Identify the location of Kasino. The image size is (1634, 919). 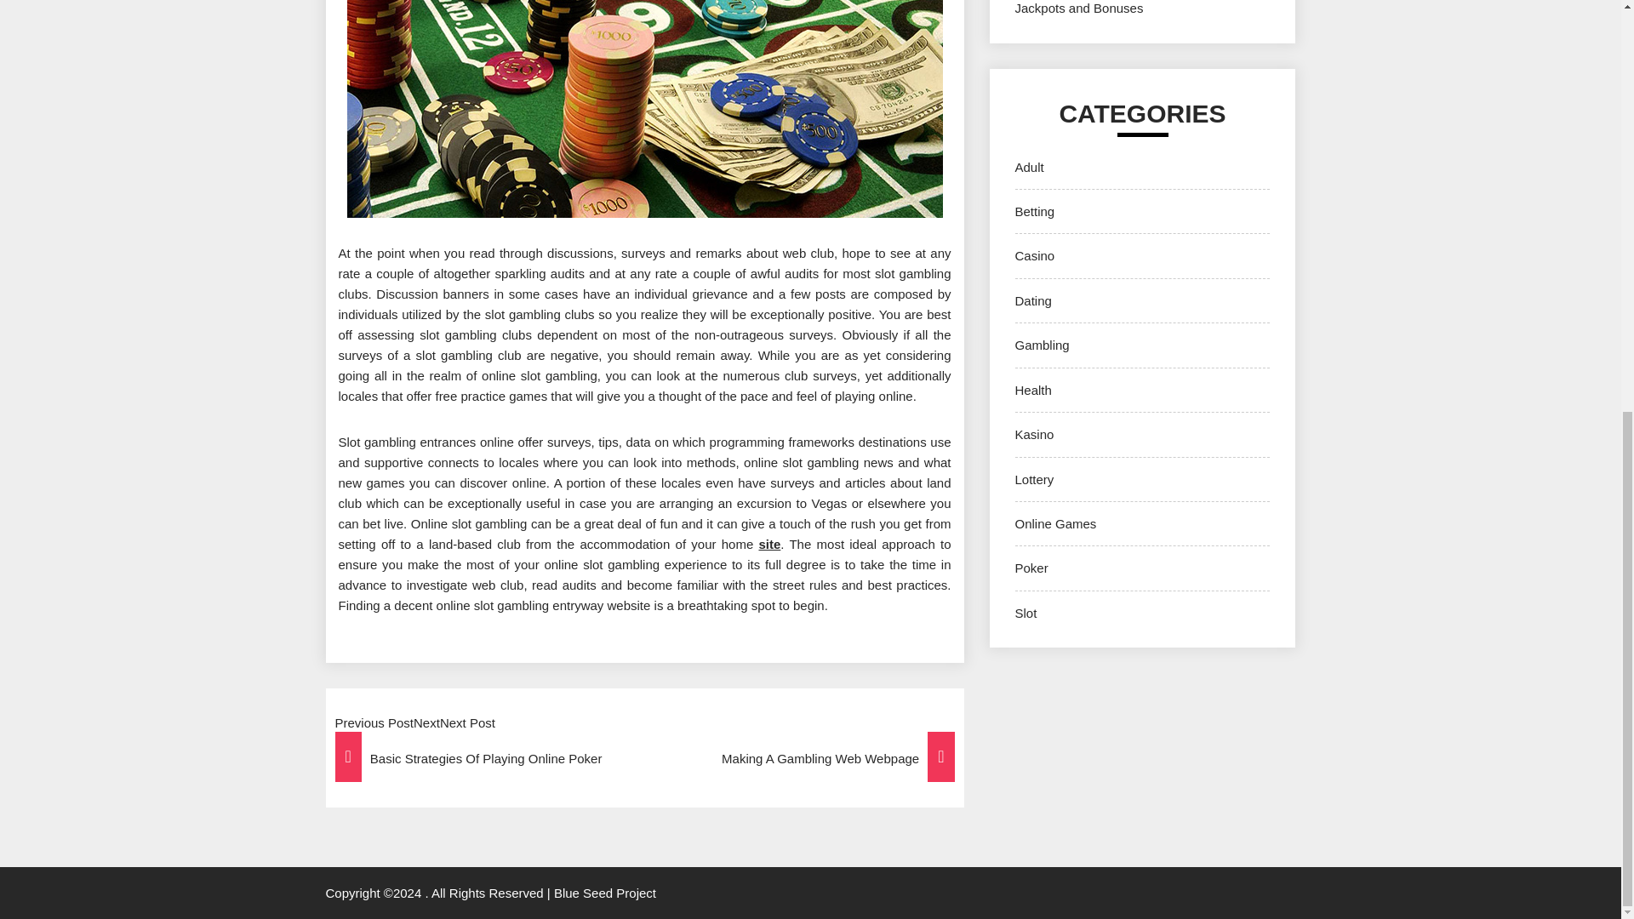
(1034, 434).